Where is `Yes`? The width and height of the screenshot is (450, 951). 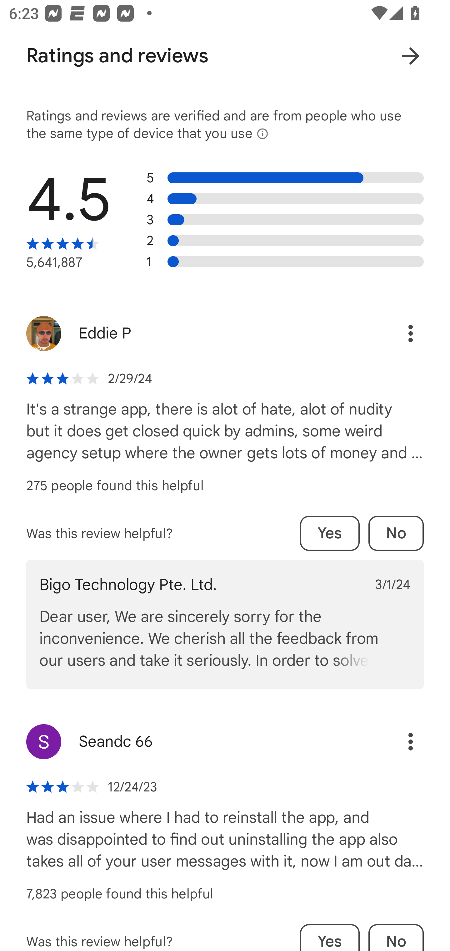 Yes is located at coordinates (330, 533).